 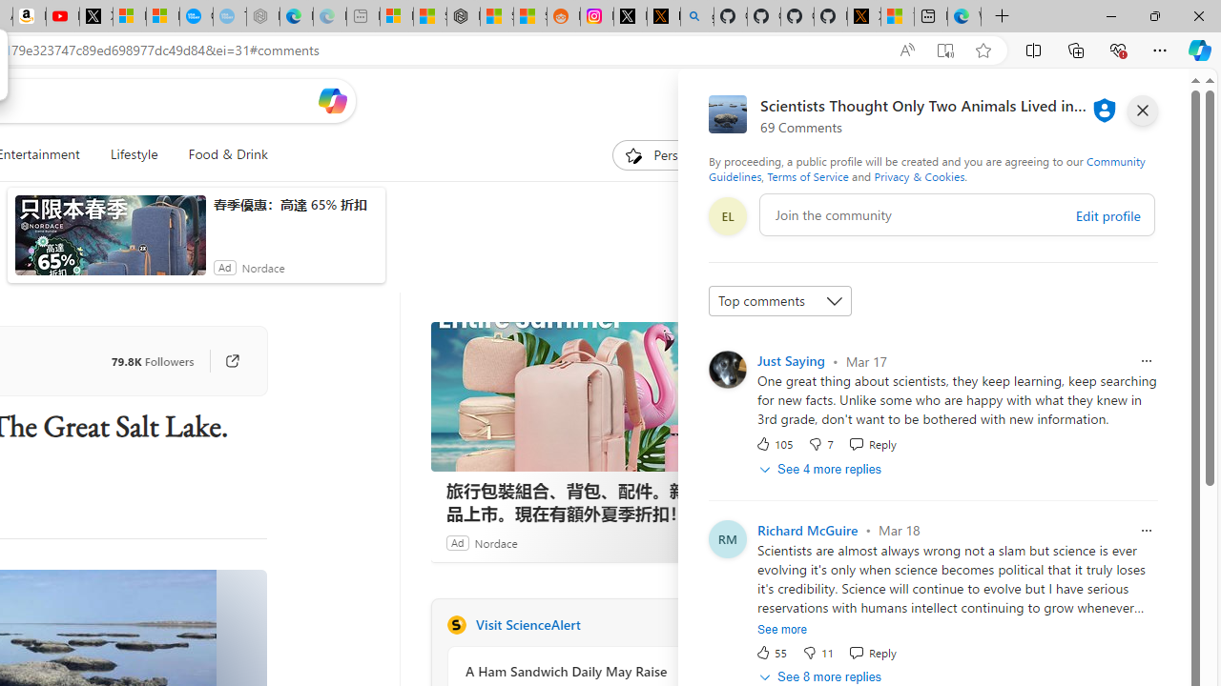 What do you see at coordinates (228, 154) in the screenshot?
I see `Food & Drink` at bounding box center [228, 154].